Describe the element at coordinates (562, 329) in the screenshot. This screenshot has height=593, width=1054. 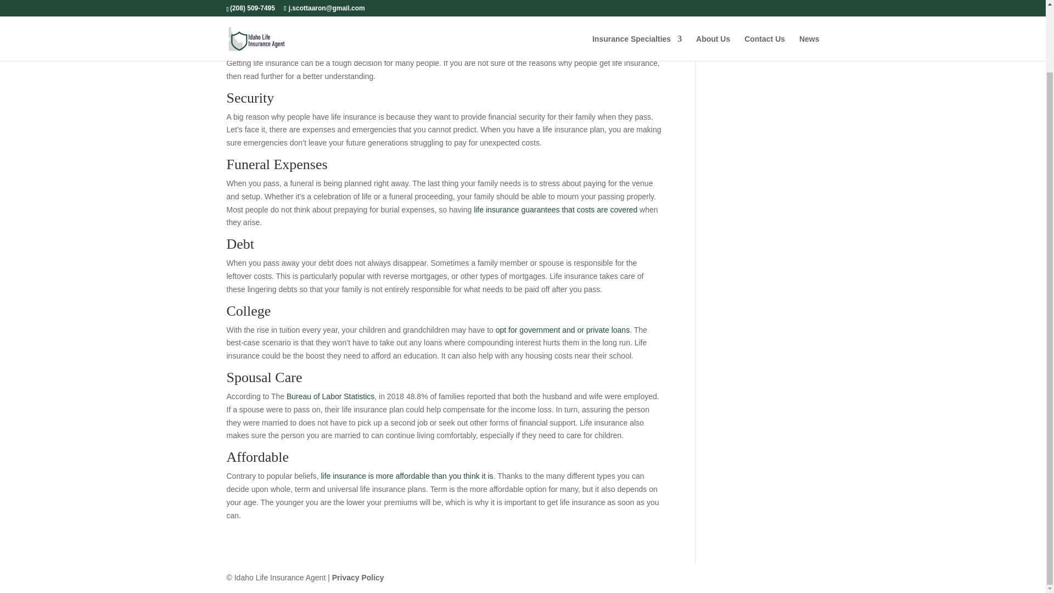
I see `opt for government and or private loans` at that location.